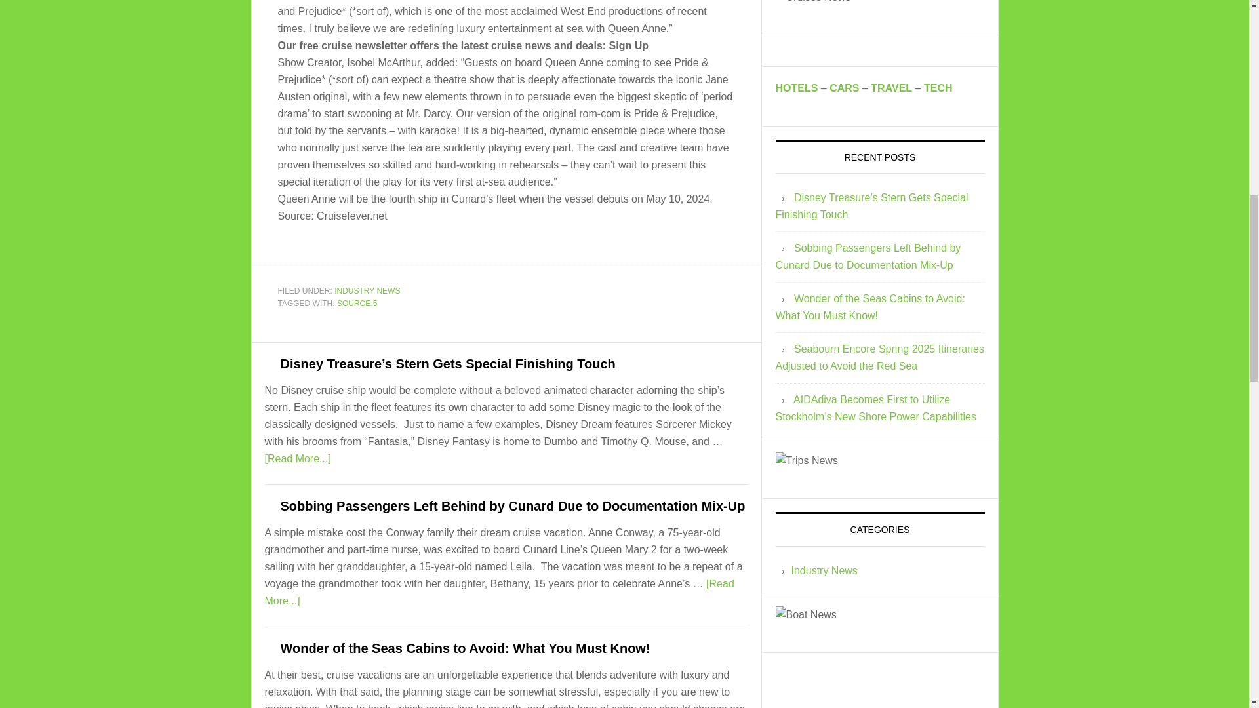  What do you see at coordinates (357, 303) in the screenshot?
I see `SOURCE:5` at bounding box center [357, 303].